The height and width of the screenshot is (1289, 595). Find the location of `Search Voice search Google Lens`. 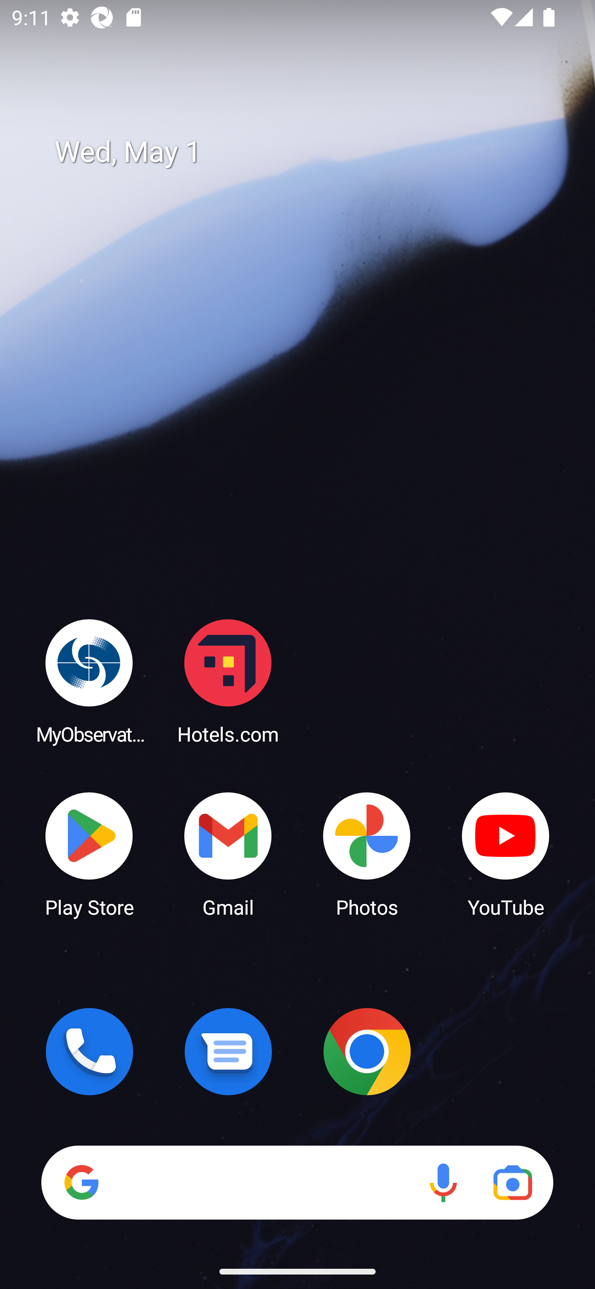

Search Voice search Google Lens is located at coordinates (297, 1182).